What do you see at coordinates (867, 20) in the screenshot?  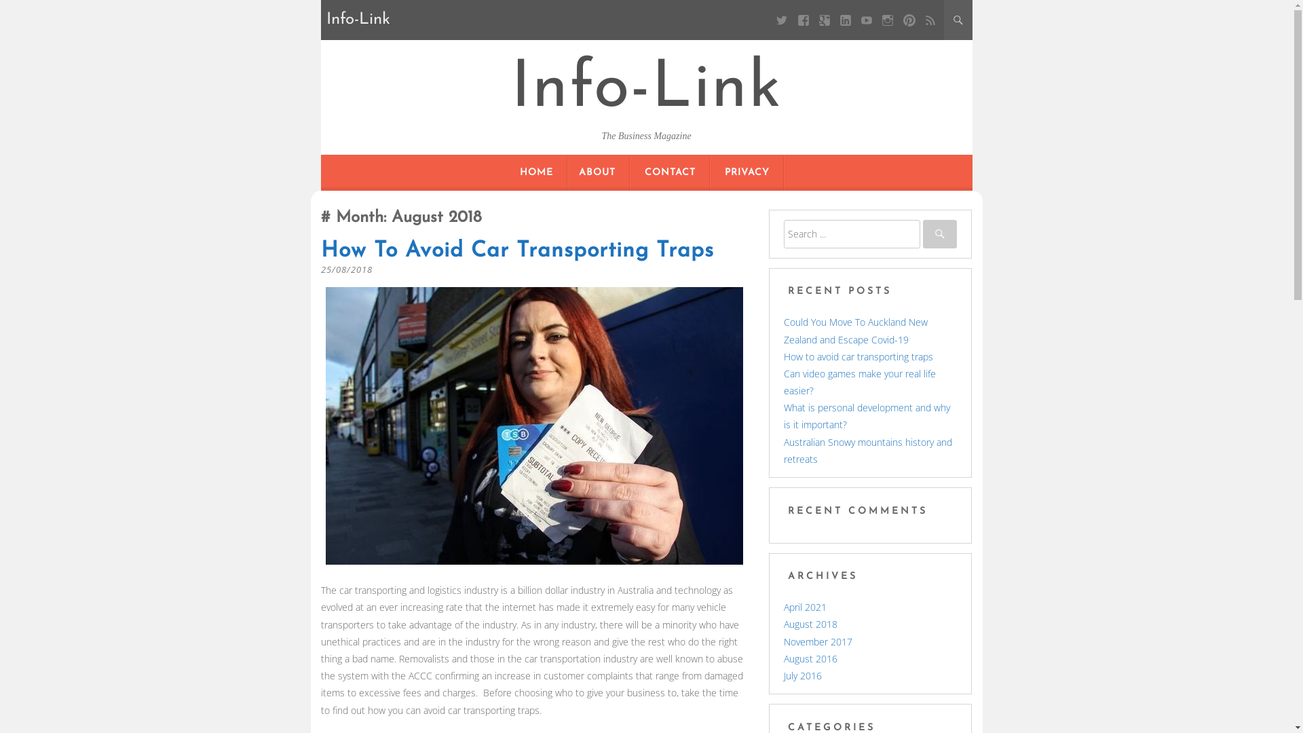 I see `YouTube` at bounding box center [867, 20].